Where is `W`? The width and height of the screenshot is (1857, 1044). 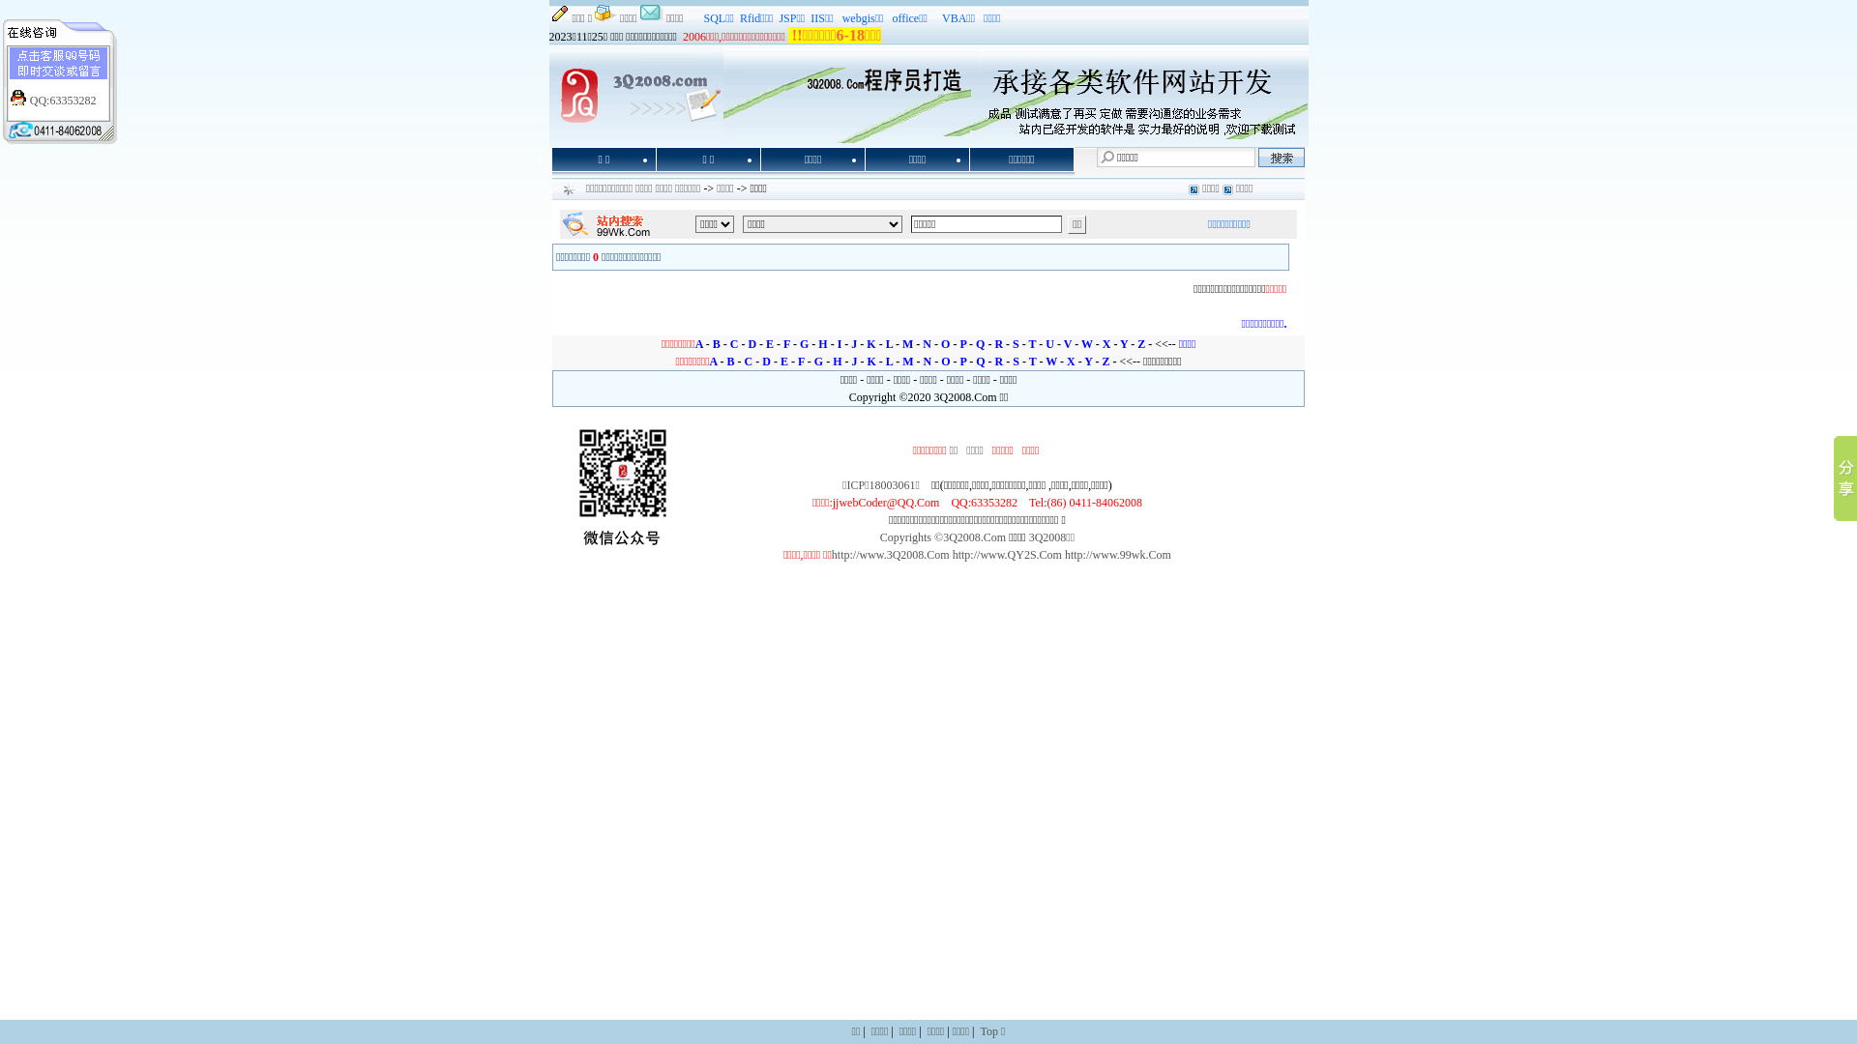 W is located at coordinates (1087, 344).